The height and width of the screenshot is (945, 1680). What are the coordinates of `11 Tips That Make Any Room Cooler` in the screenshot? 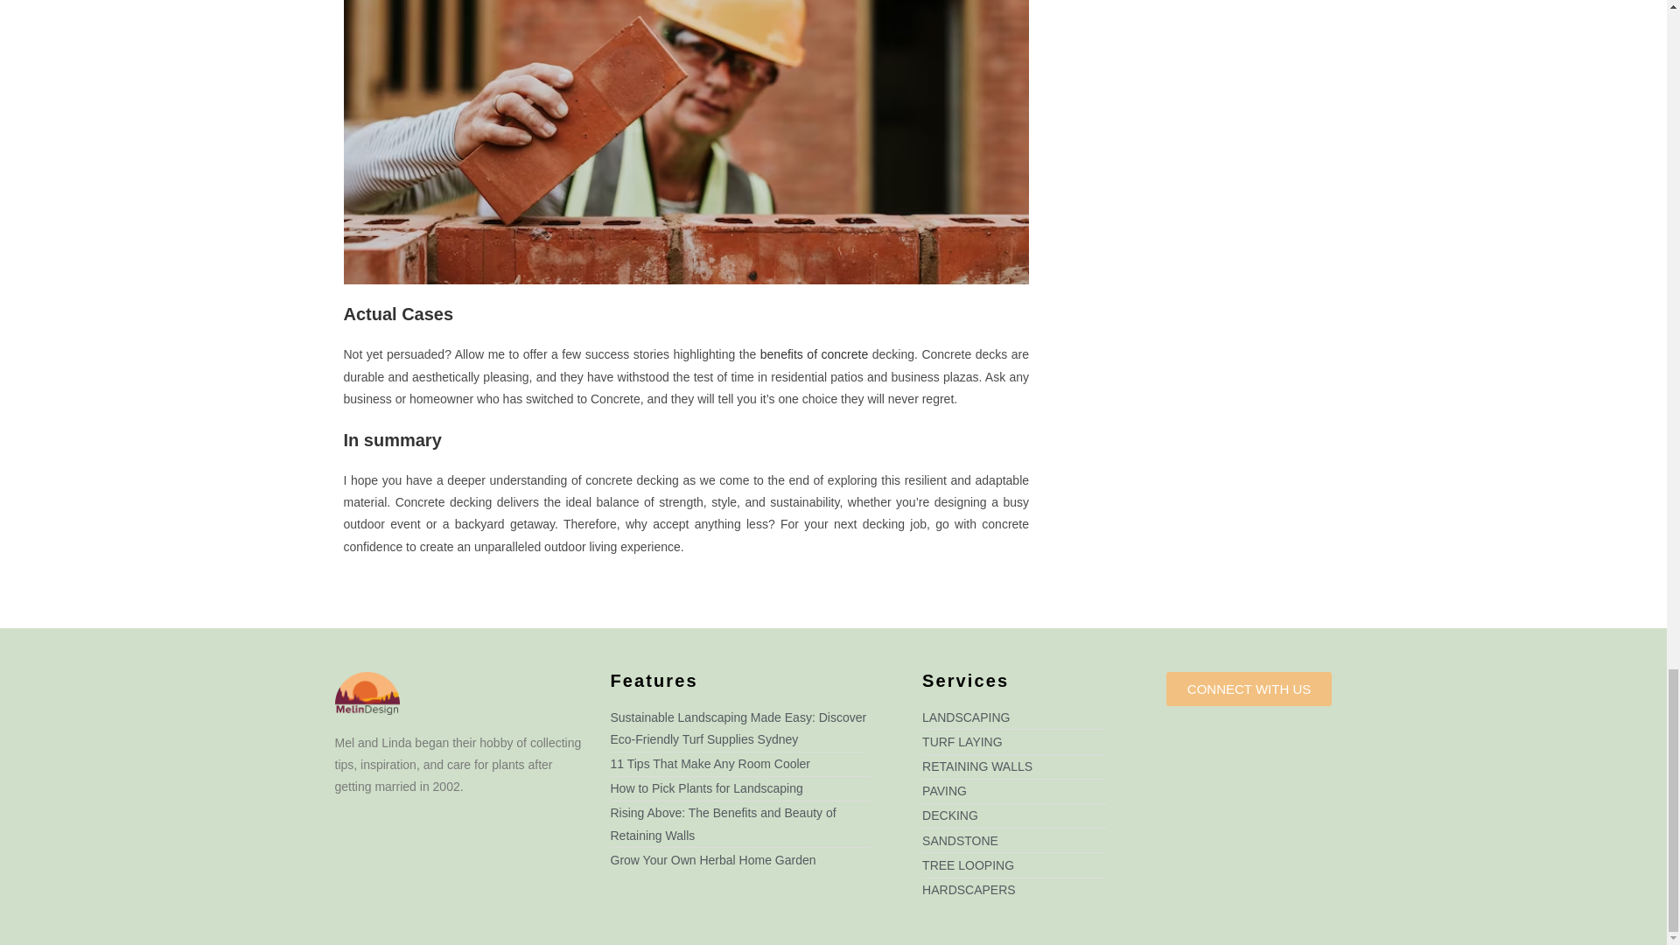 It's located at (740, 763).